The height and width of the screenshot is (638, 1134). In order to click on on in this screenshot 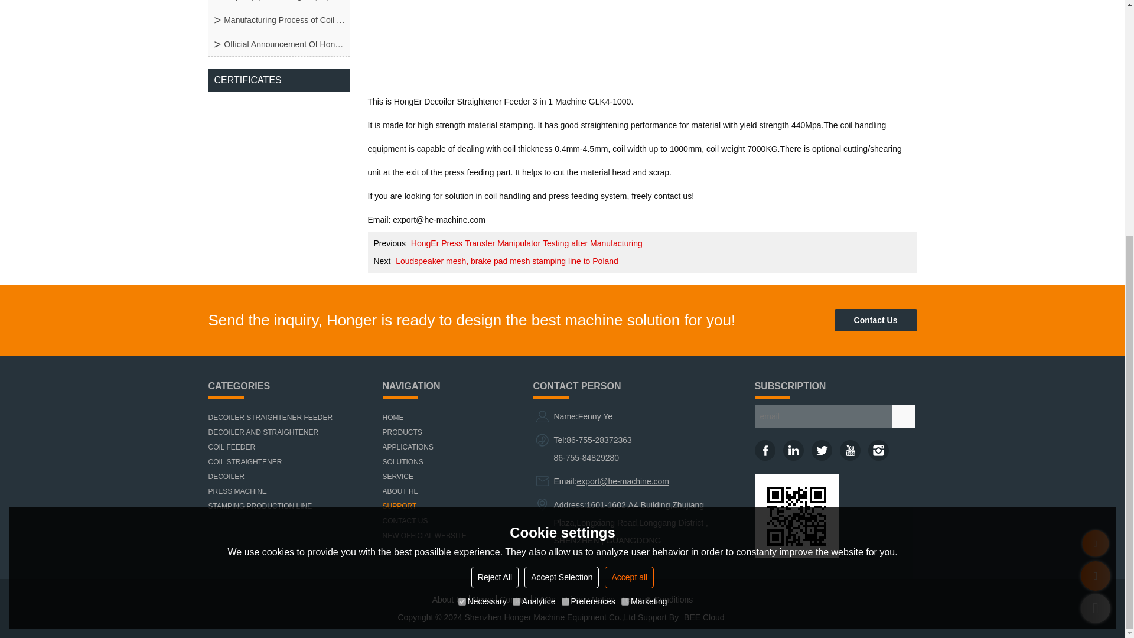, I will do `click(516, 234)`.